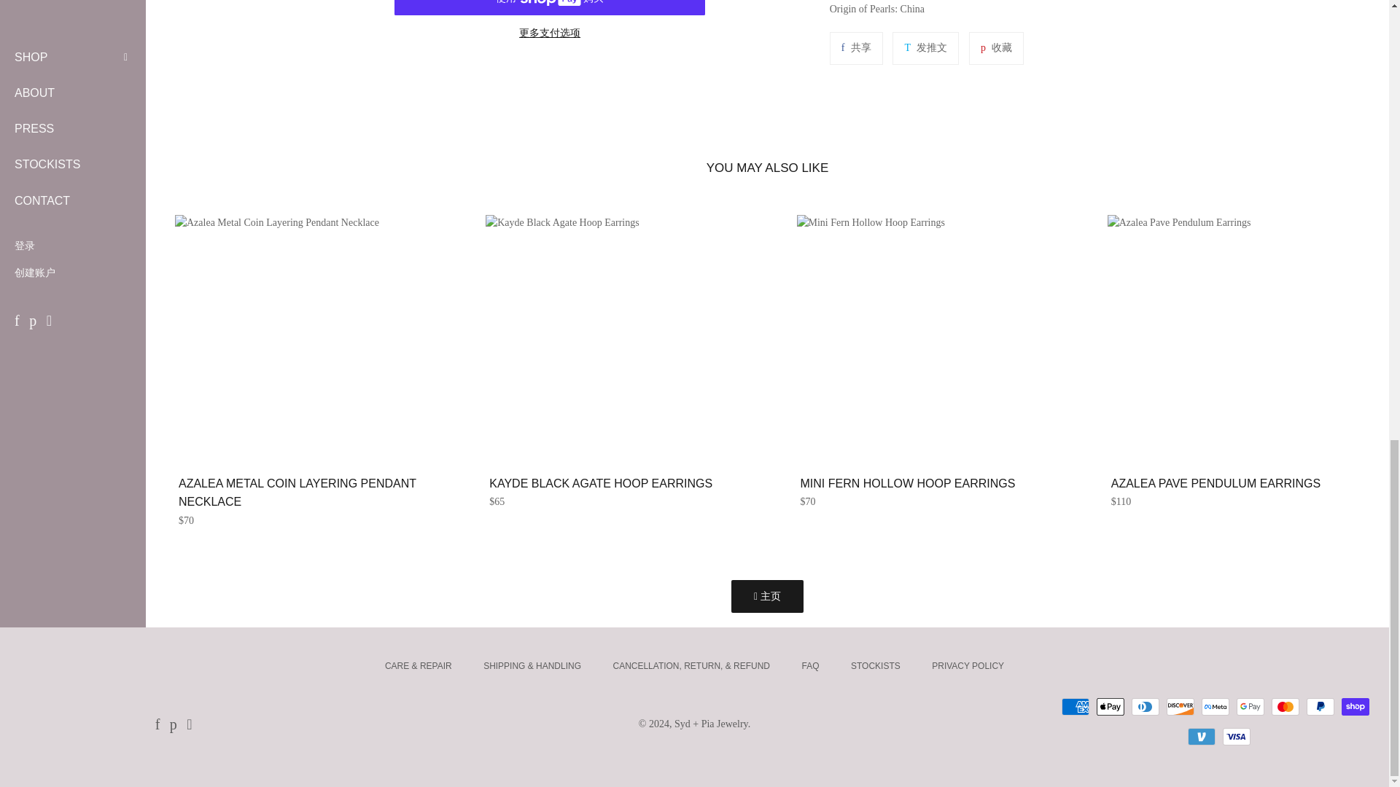 This screenshot has height=787, width=1400. I want to click on Diners Club, so click(1145, 706).